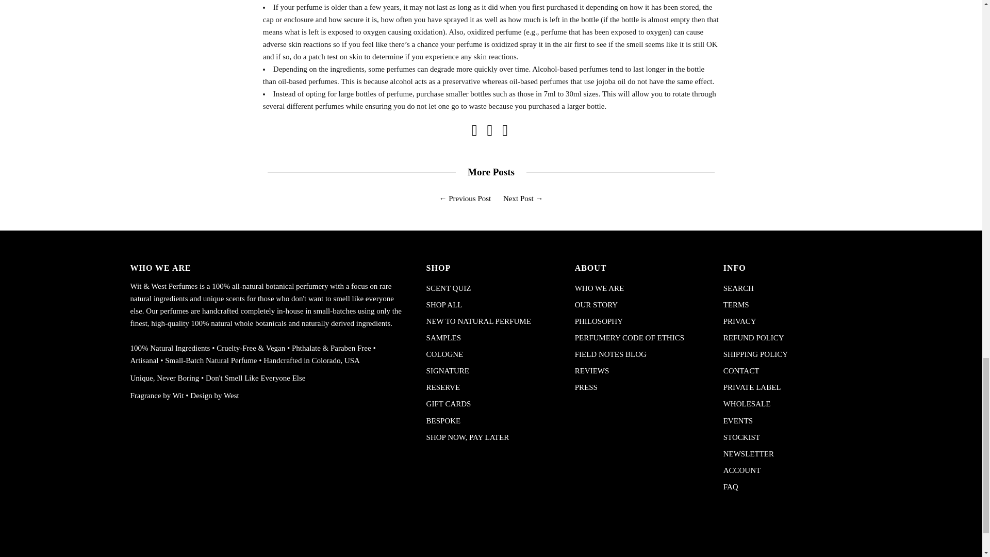 This screenshot has height=557, width=990. I want to click on Share on Twitter, so click(489, 133).